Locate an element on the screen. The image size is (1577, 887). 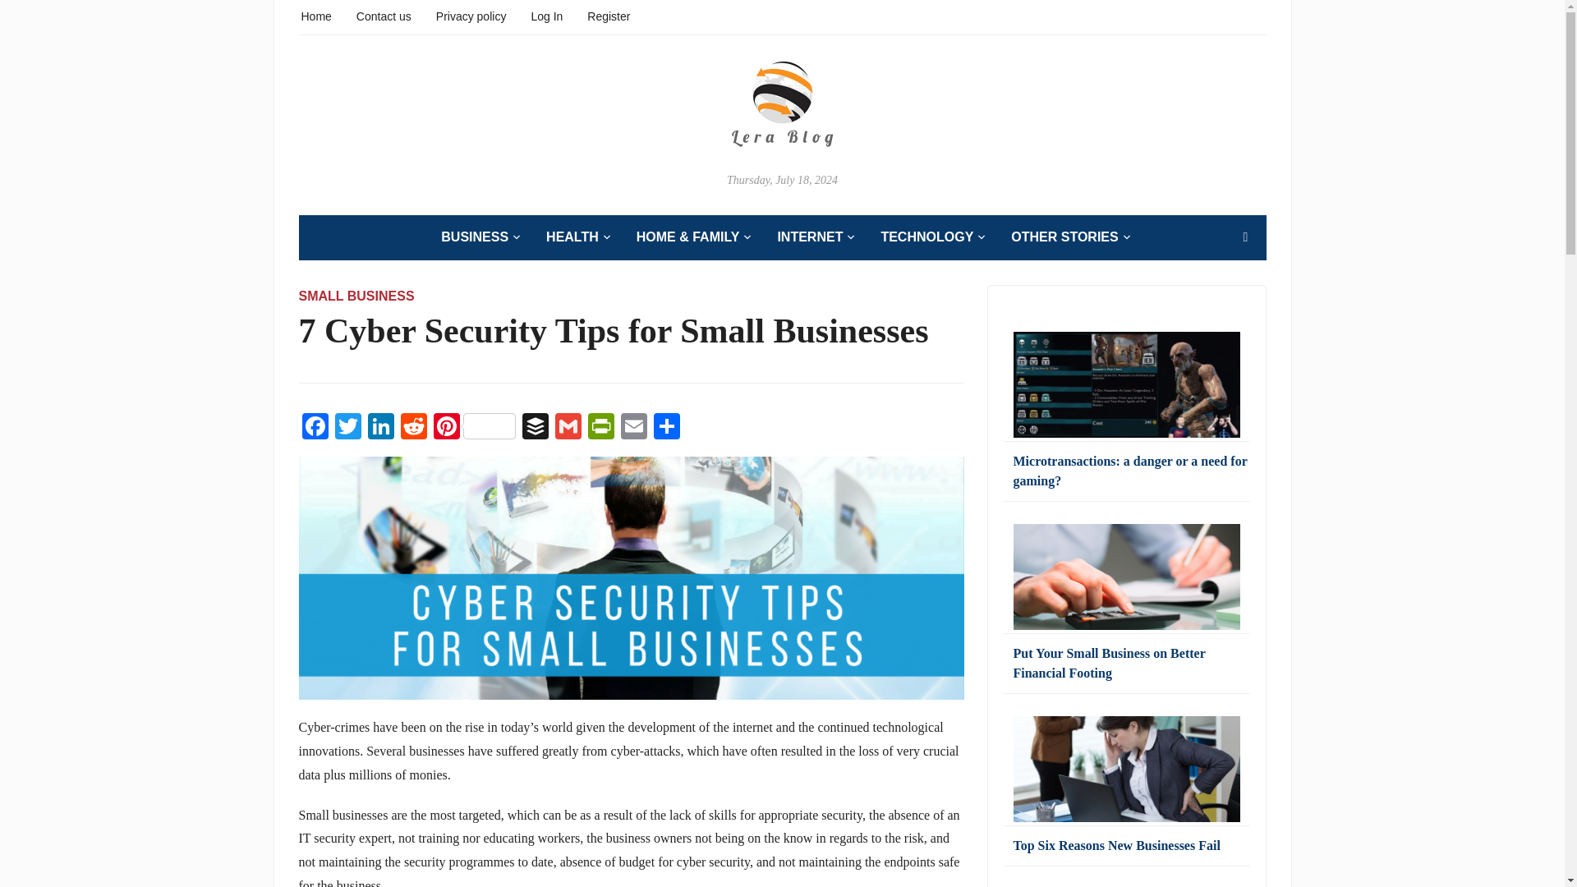
PrintFriendly is located at coordinates (601, 429).